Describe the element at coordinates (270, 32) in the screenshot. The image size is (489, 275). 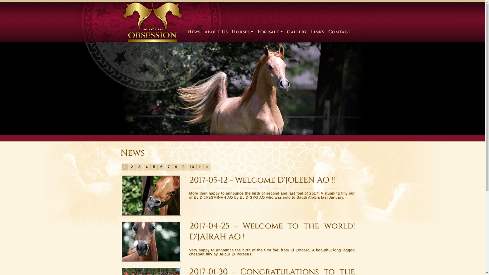
I see `For Sale` at that location.